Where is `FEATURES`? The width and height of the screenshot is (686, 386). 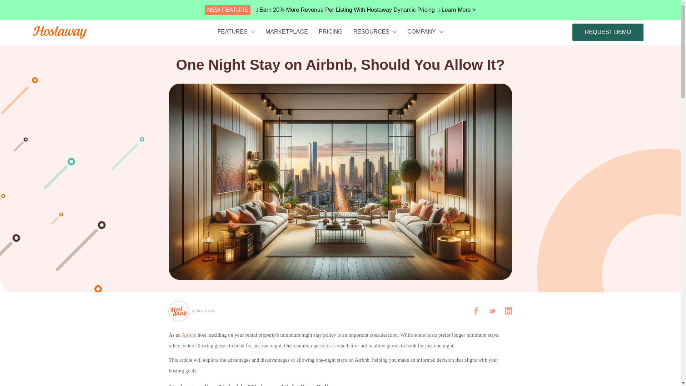
FEATURES is located at coordinates (236, 31).